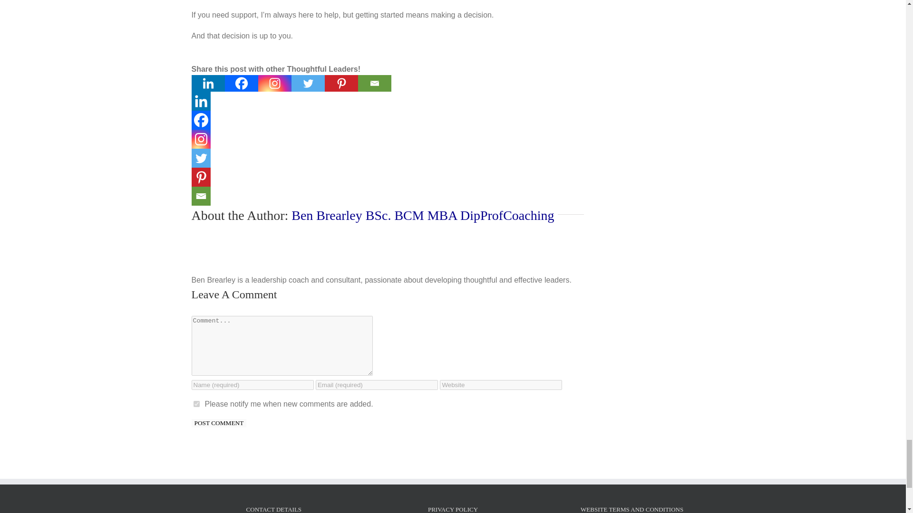 The height and width of the screenshot is (513, 913). Describe the element at coordinates (200, 101) in the screenshot. I see `Linkedin` at that location.